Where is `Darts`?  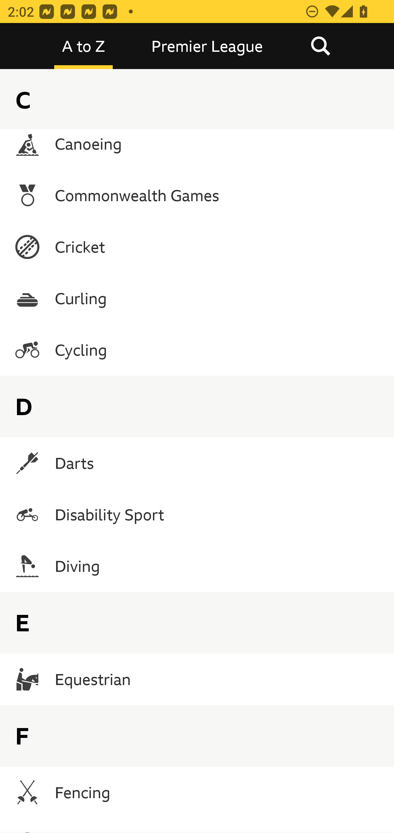 Darts is located at coordinates (197, 463).